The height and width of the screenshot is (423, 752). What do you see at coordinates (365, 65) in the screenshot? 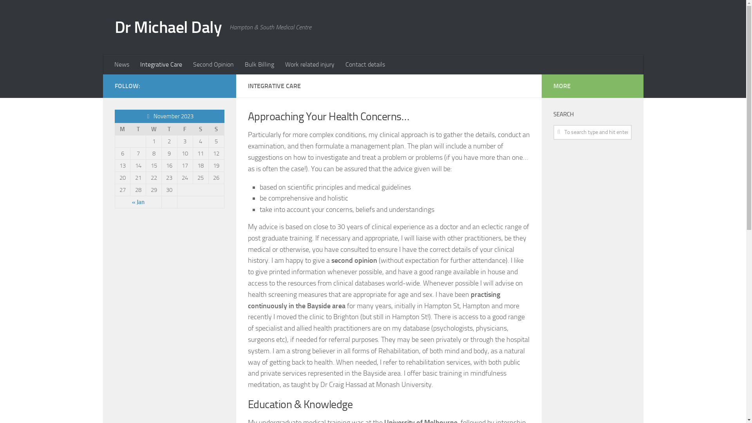
I see `Contact details` at bounding box center [365, 65].